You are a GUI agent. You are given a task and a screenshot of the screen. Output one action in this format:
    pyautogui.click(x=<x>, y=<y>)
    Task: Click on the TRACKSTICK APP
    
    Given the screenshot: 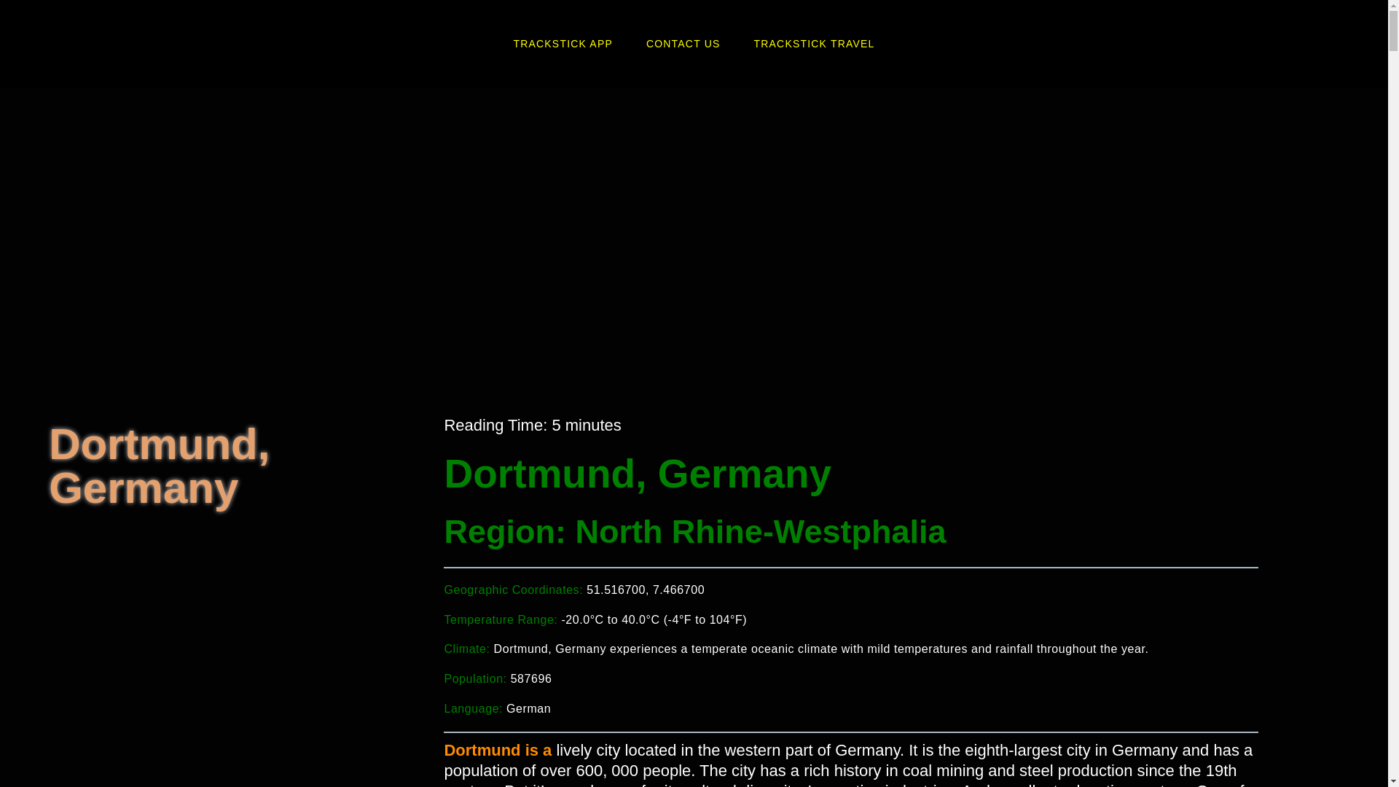 What is the action you would take?
    pyautogui.click(x=563, y=44)
    